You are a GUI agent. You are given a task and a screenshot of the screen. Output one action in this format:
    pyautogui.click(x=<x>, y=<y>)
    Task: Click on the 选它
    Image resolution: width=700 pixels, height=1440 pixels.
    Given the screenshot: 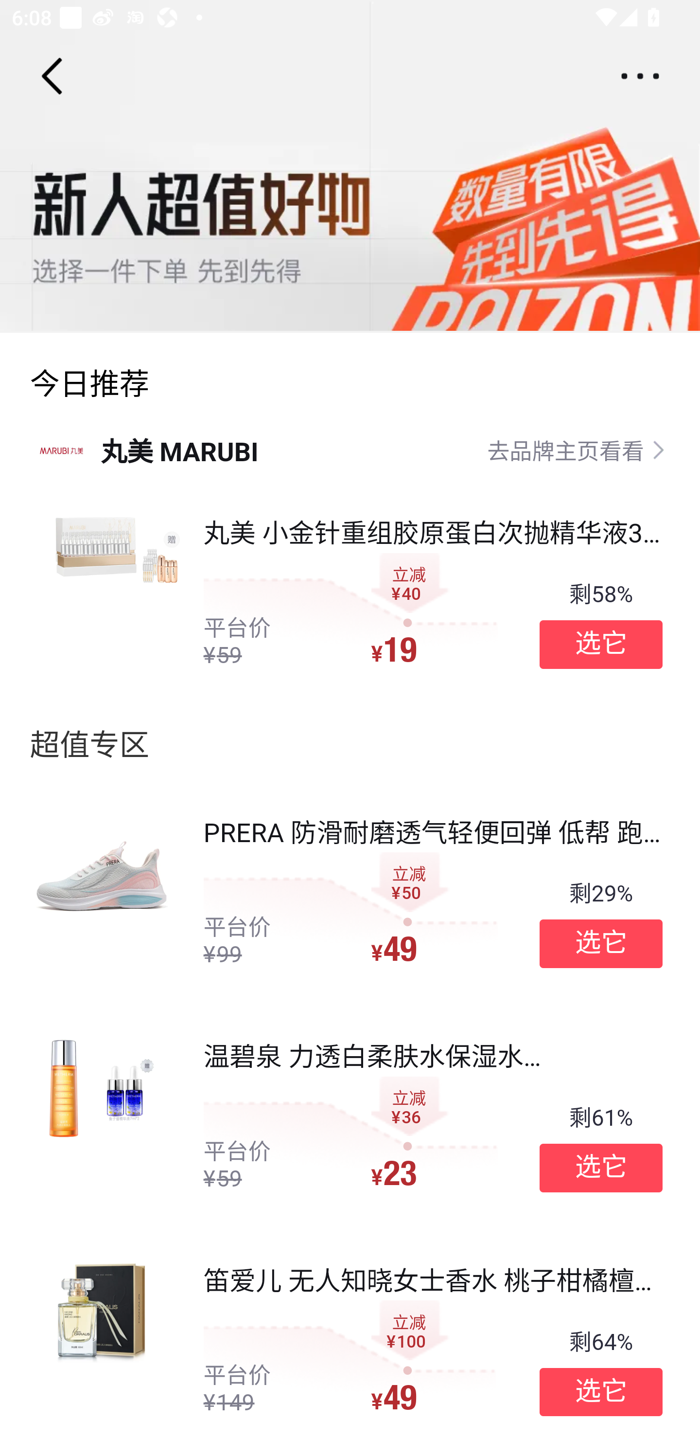 What is the action you would take?
    pyautogui.click(x=601, y=944)
    